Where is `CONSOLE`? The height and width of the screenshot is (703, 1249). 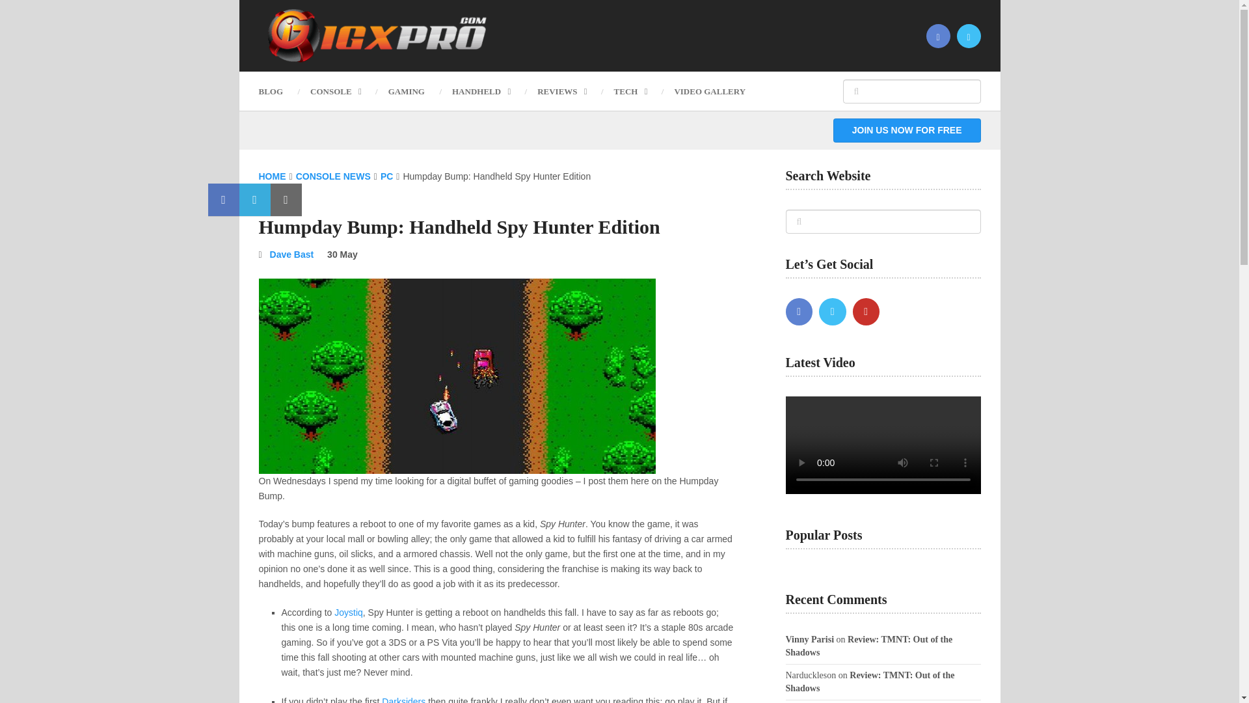
CONSOLE is located at coordinates (336, 91).